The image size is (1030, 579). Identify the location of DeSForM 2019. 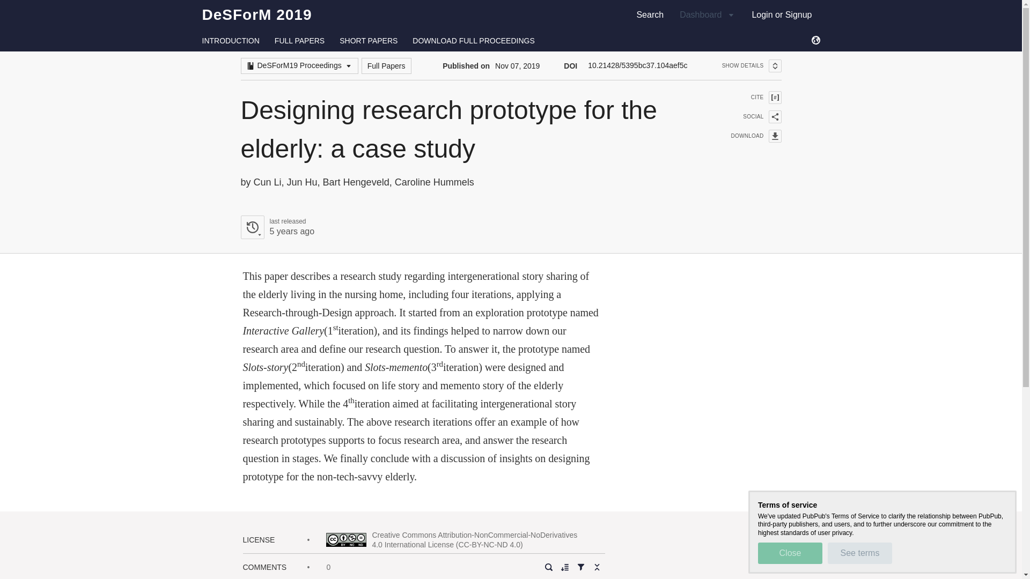
(256, 14).